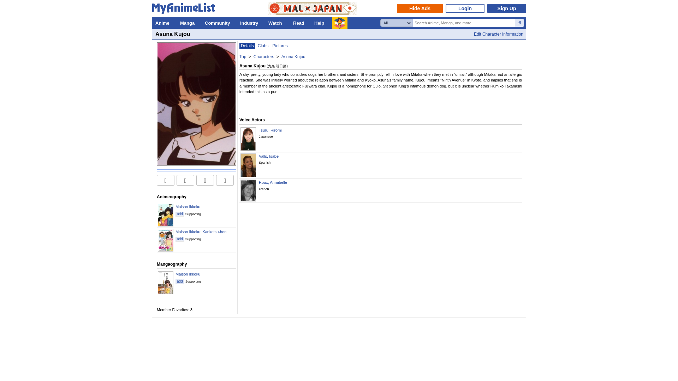 The height and width of the screenshot is (381, 678). What do you see at coordinates (420, 8) in the screenshot?
I see `Hide Ads` at bounding box center [420, 8].